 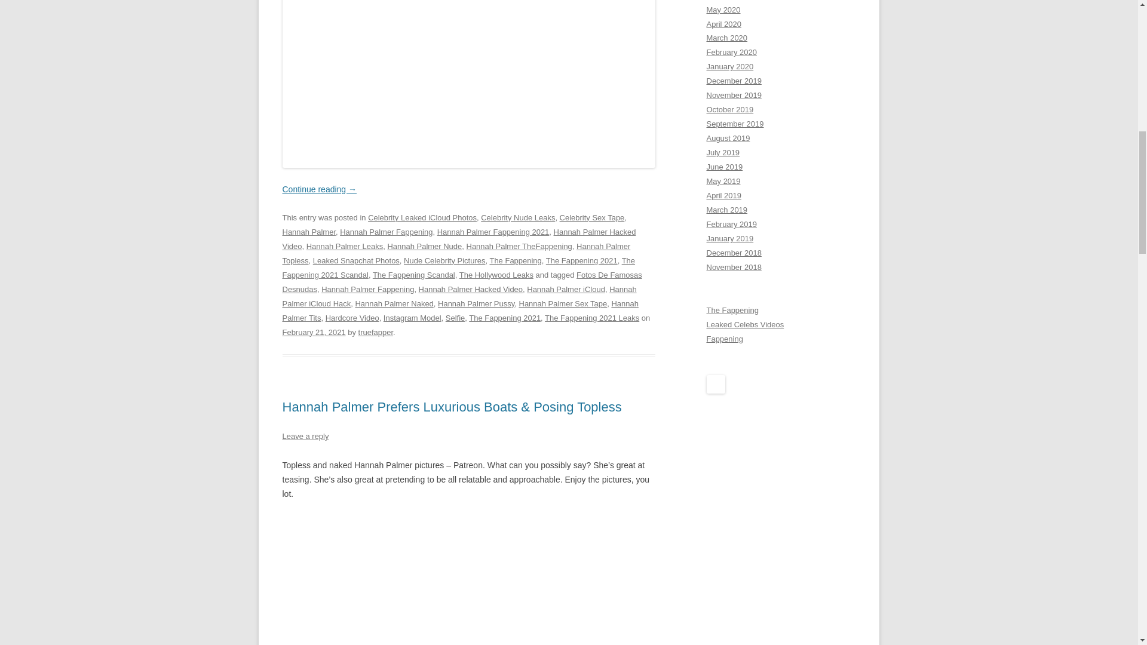 What do you see at coordinates (444, 260) in the screenshot?
I see `Nude Celebrity Pictures` at bounding box center [444, 260].